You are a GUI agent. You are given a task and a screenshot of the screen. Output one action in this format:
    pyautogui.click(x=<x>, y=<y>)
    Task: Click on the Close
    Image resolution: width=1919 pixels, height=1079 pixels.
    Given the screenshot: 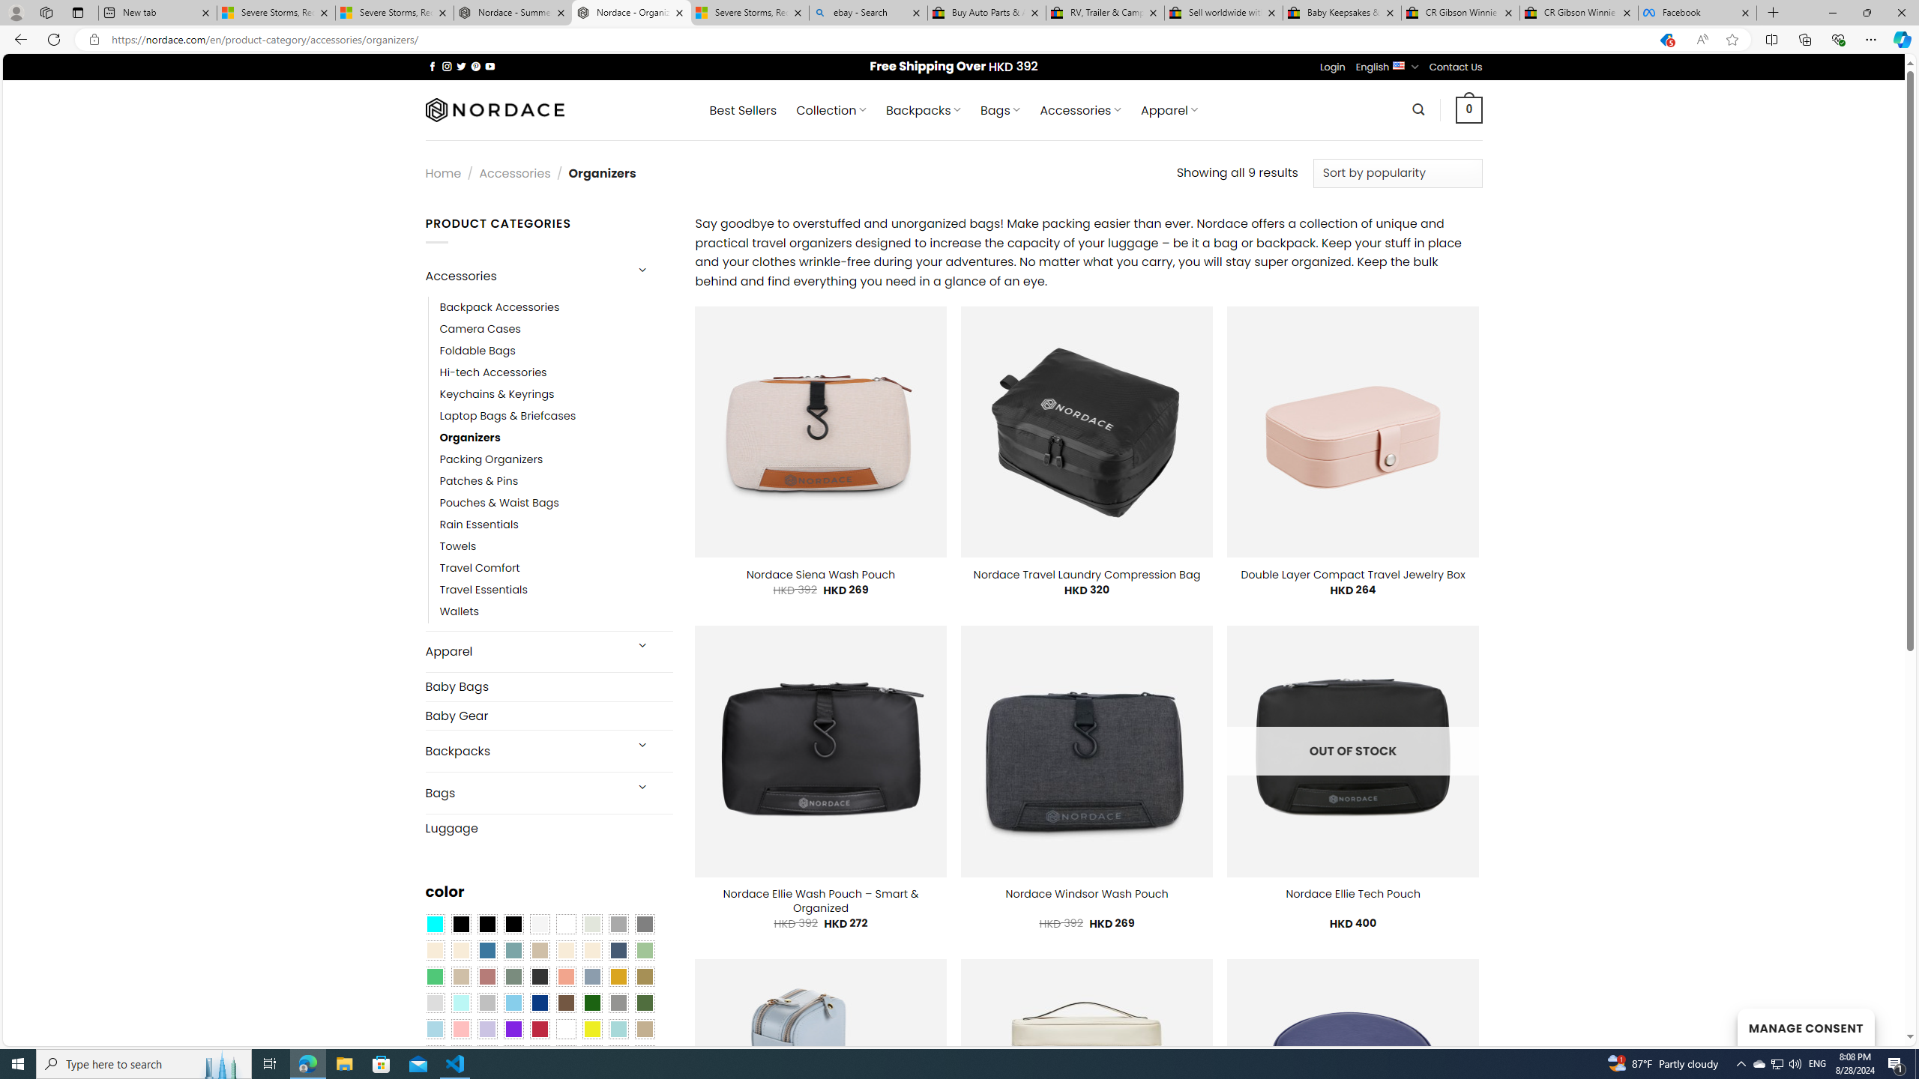 What is the action you would take?
    pyautogui.click(x=1901, y=13)
    